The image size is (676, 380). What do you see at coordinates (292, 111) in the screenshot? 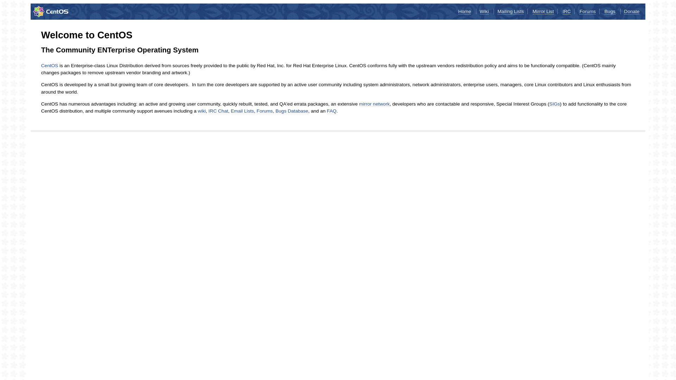
I see `Bugs Database` at bounding box center [292, 111].